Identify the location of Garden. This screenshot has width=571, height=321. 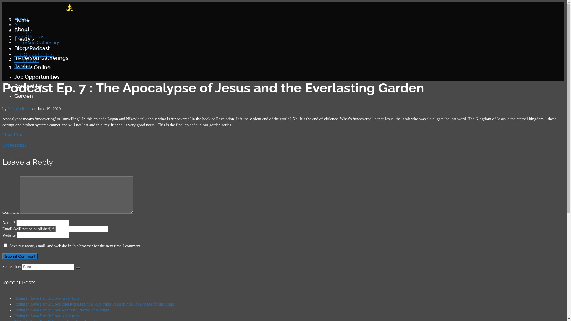
(24, 96).